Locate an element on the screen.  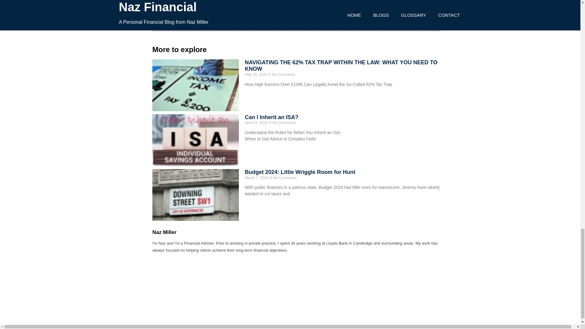
Budget 2024: Little Wriggle Room for Hunt is located at coordinates (300, 172).